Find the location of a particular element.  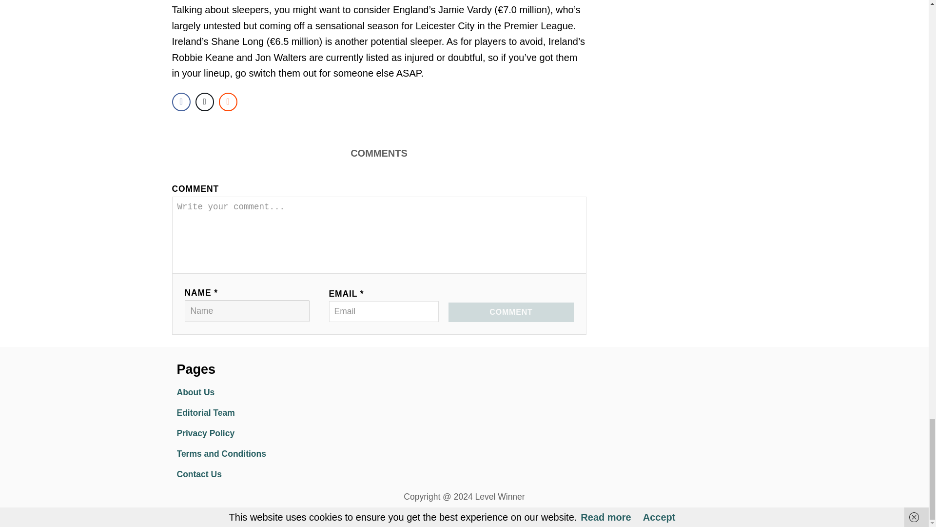

Editorial Team is located at coordinates (261, 413).